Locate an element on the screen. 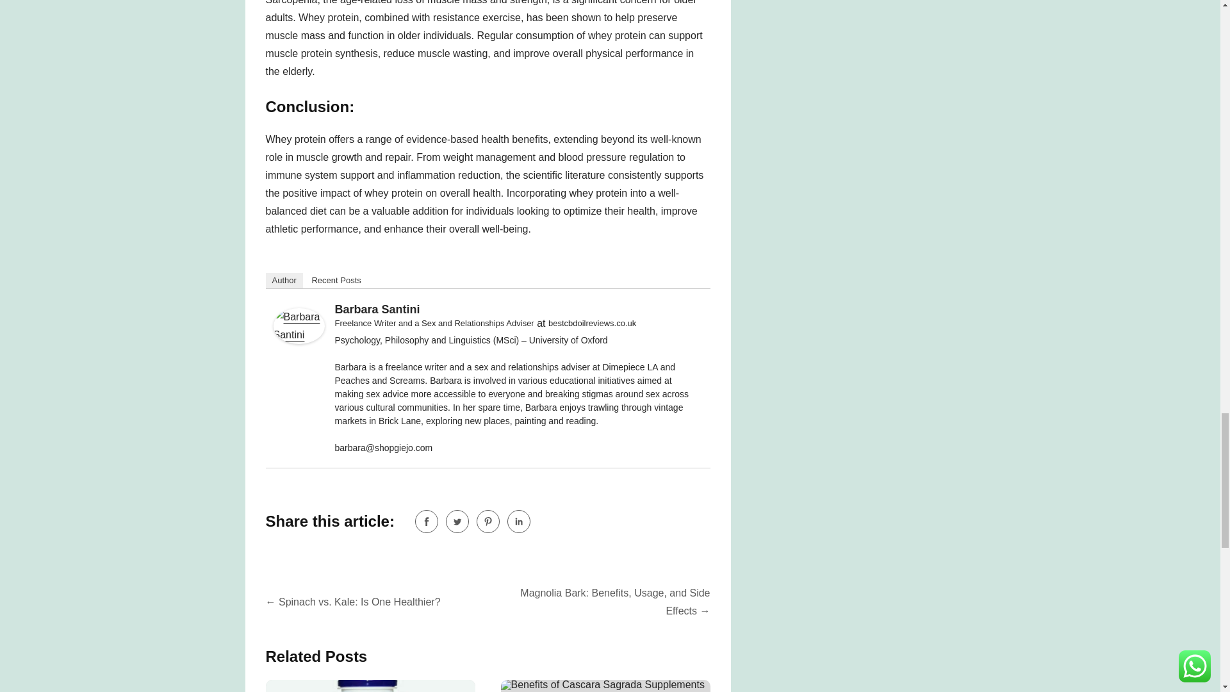  bestcbdoilreviews.co.uk is located at coordinates (592, 323).